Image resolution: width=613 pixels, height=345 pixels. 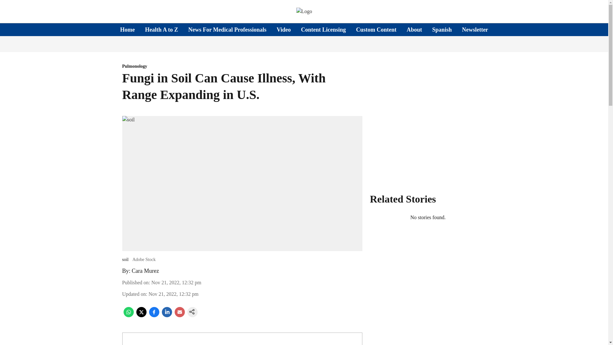 I want to click on Health A to Z, so click(x=162, y=29).